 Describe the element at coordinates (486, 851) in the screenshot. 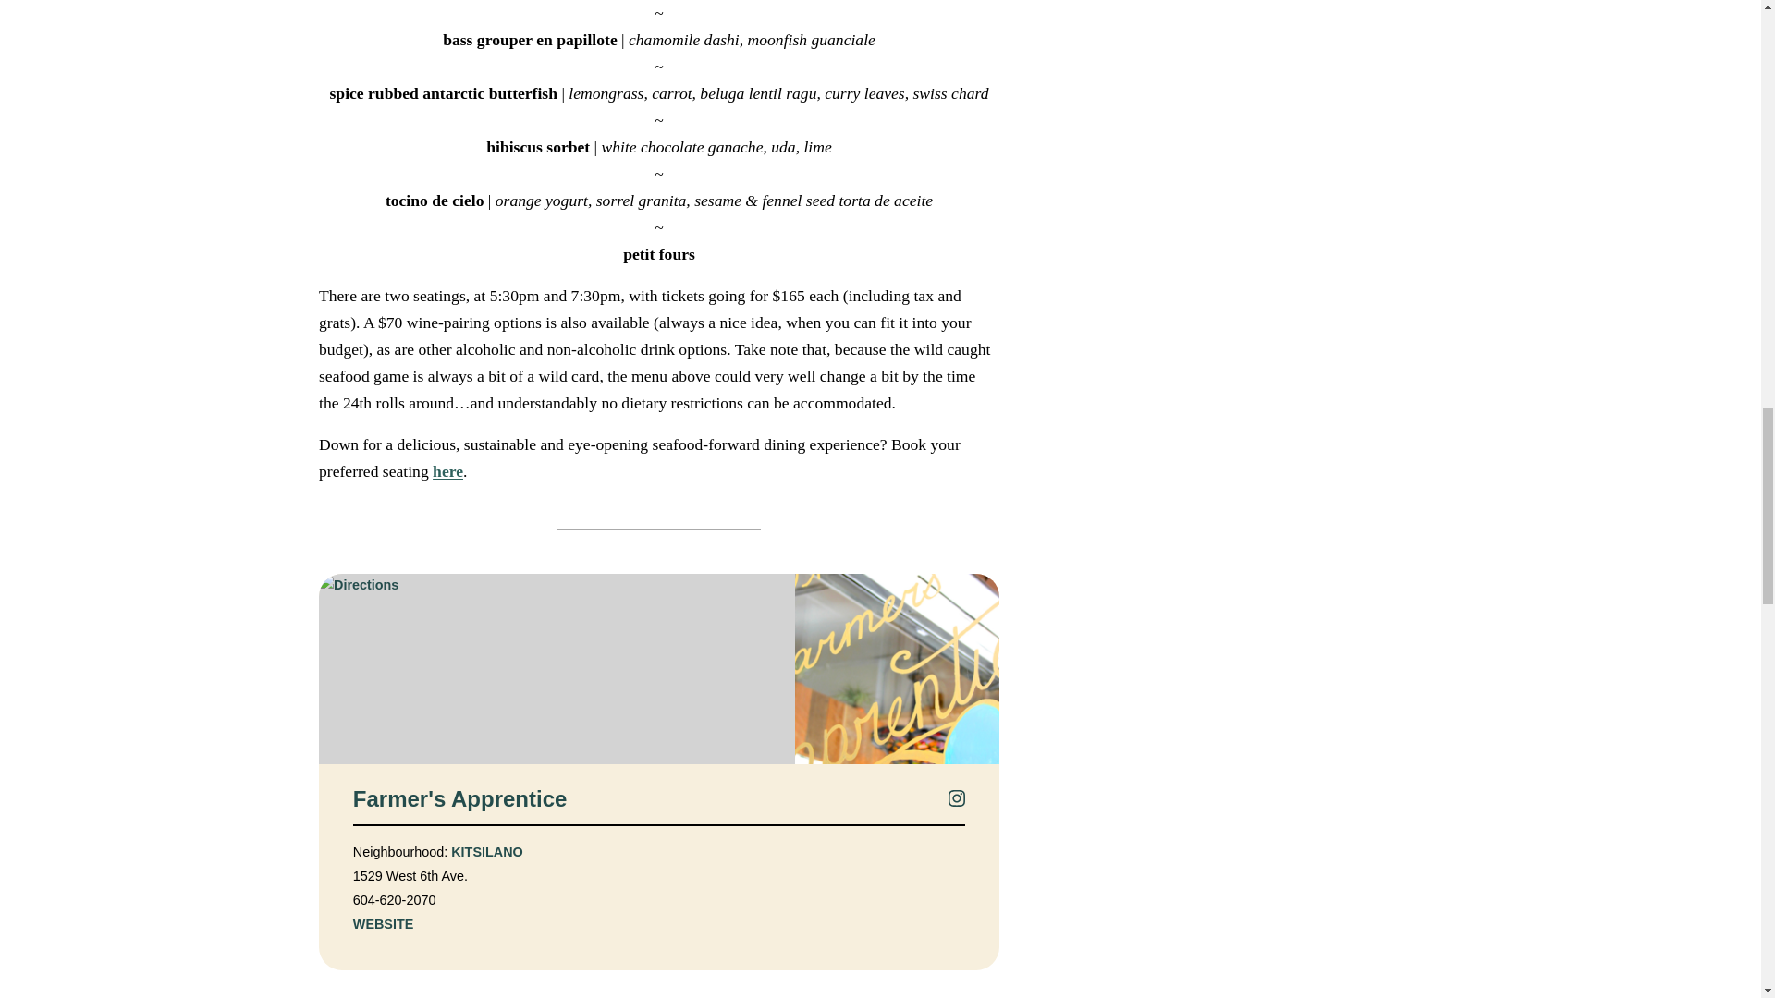

I see `KITSILANO` at that location.